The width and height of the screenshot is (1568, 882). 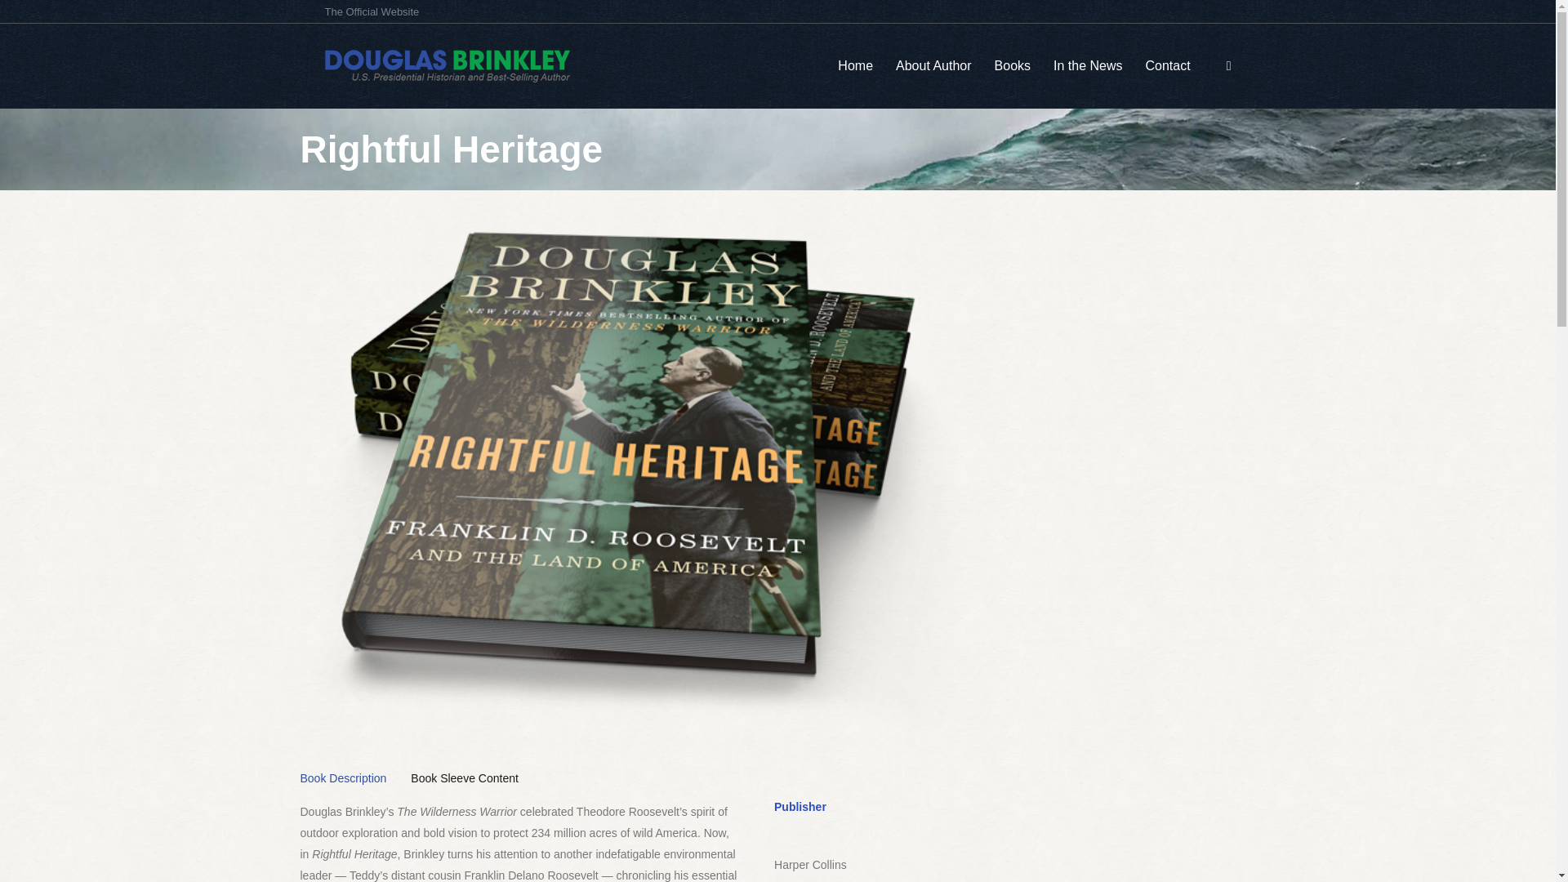 What do you see at coordinates (26, 18) in the screenshot?
I see `Go!` at bounding box center [26, 18].